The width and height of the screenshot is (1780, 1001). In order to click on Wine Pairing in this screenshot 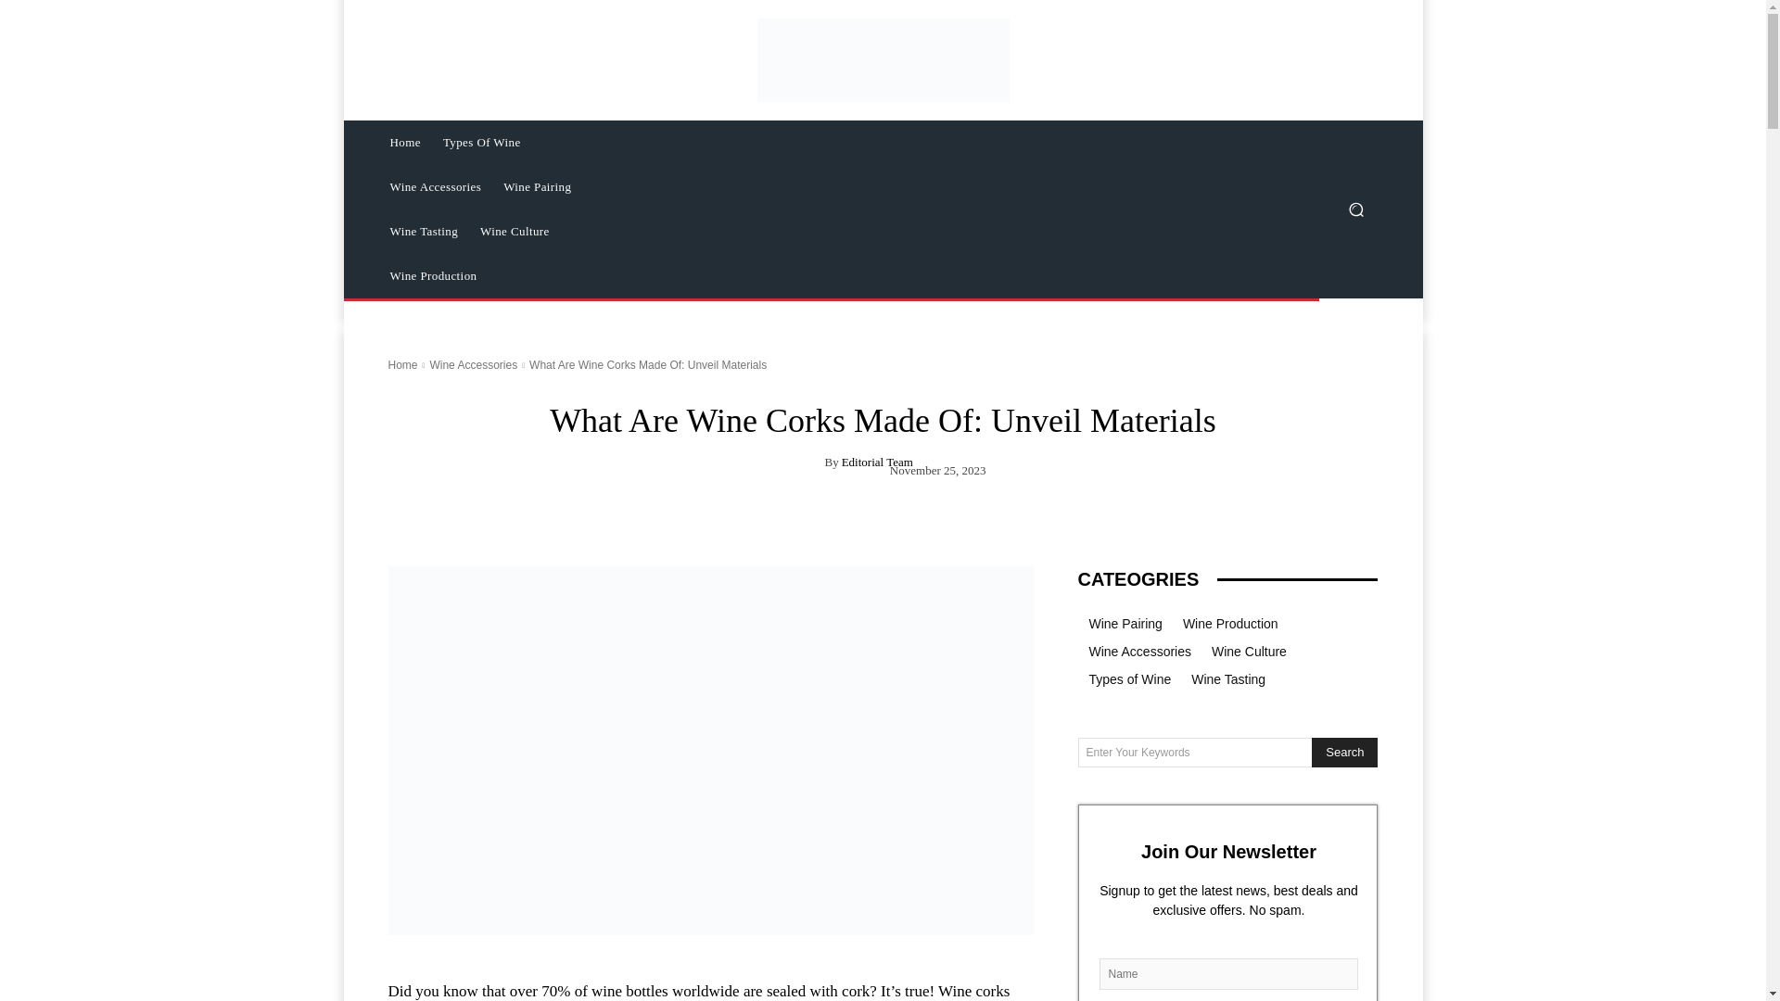, I will do `click(537, 187)`.